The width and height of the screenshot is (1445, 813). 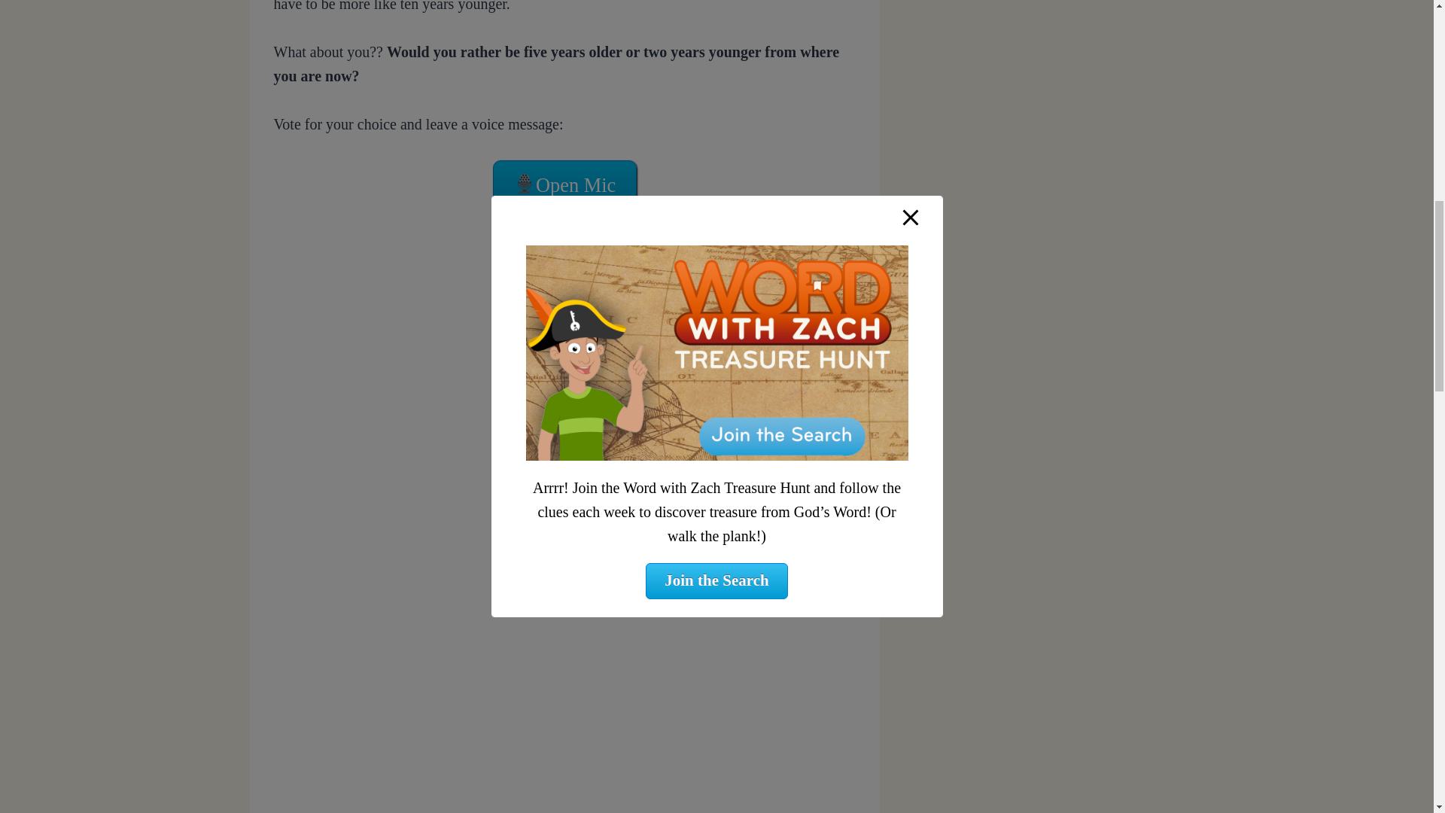 I want to click on Open Mic, so click(x=564, y=184).